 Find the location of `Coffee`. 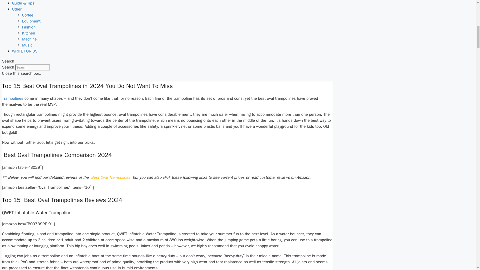

Coffee is located at coordinates (27, 15).